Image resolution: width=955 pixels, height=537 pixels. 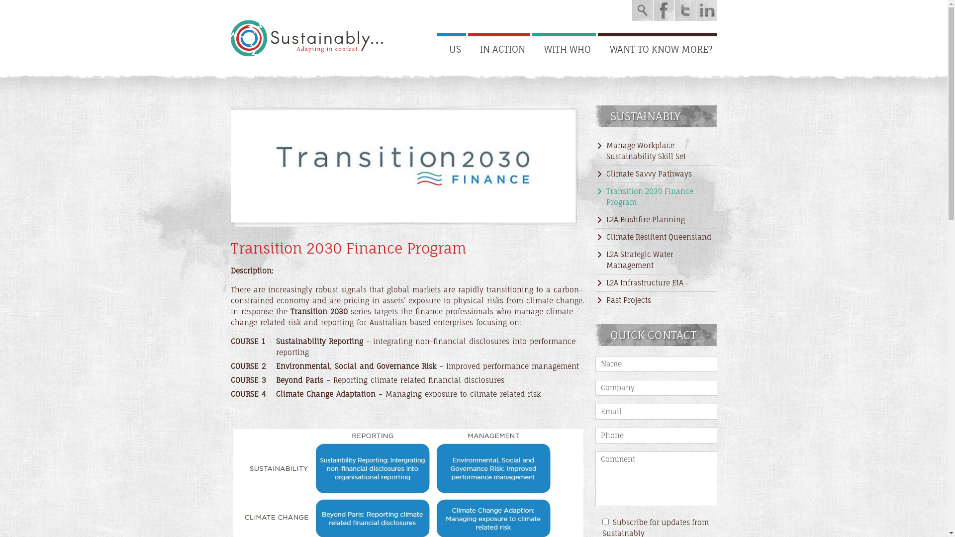 I want to click on US, so click(x=451, y=46).